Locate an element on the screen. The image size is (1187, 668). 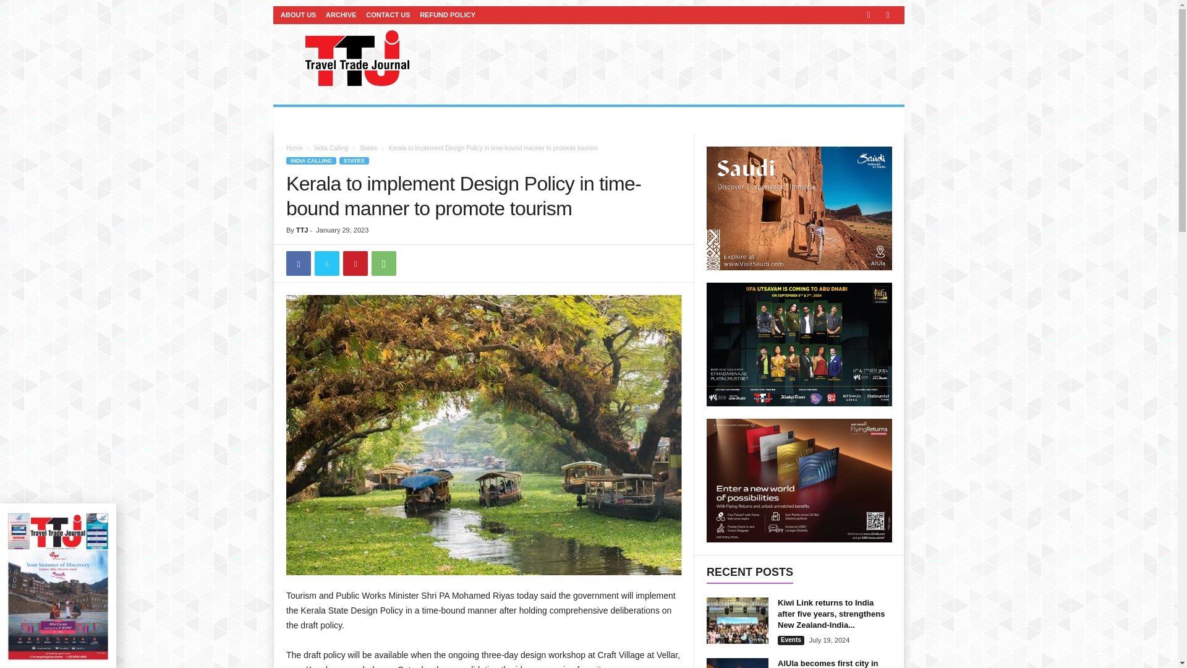
Flying High is located at coordinates (320, 120).